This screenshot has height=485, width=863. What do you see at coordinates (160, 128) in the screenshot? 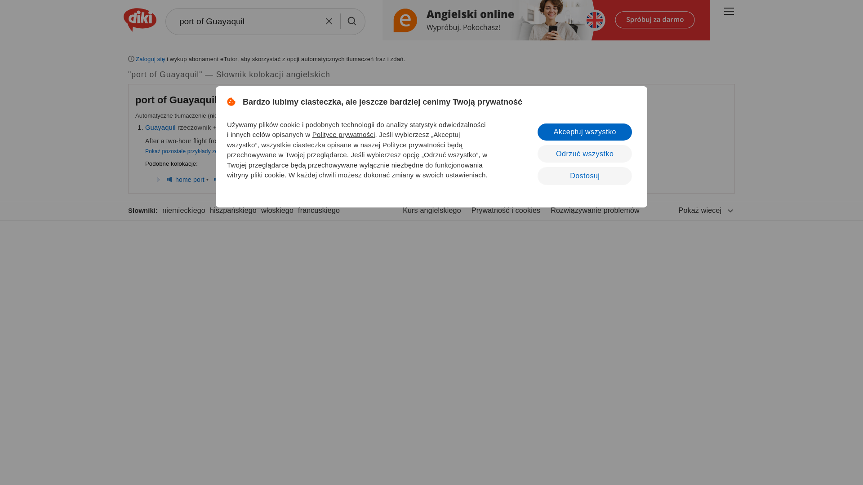
I see `Guayaquil` at bounding box center [160, 128].